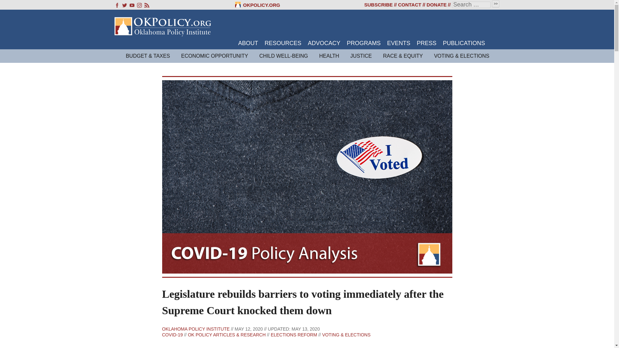 Image resolution: width=619 pixels, height=348 pixels. Describe the element at coordinates (364, 43) in the screenshot. I see `PROGRAMS` at that location.